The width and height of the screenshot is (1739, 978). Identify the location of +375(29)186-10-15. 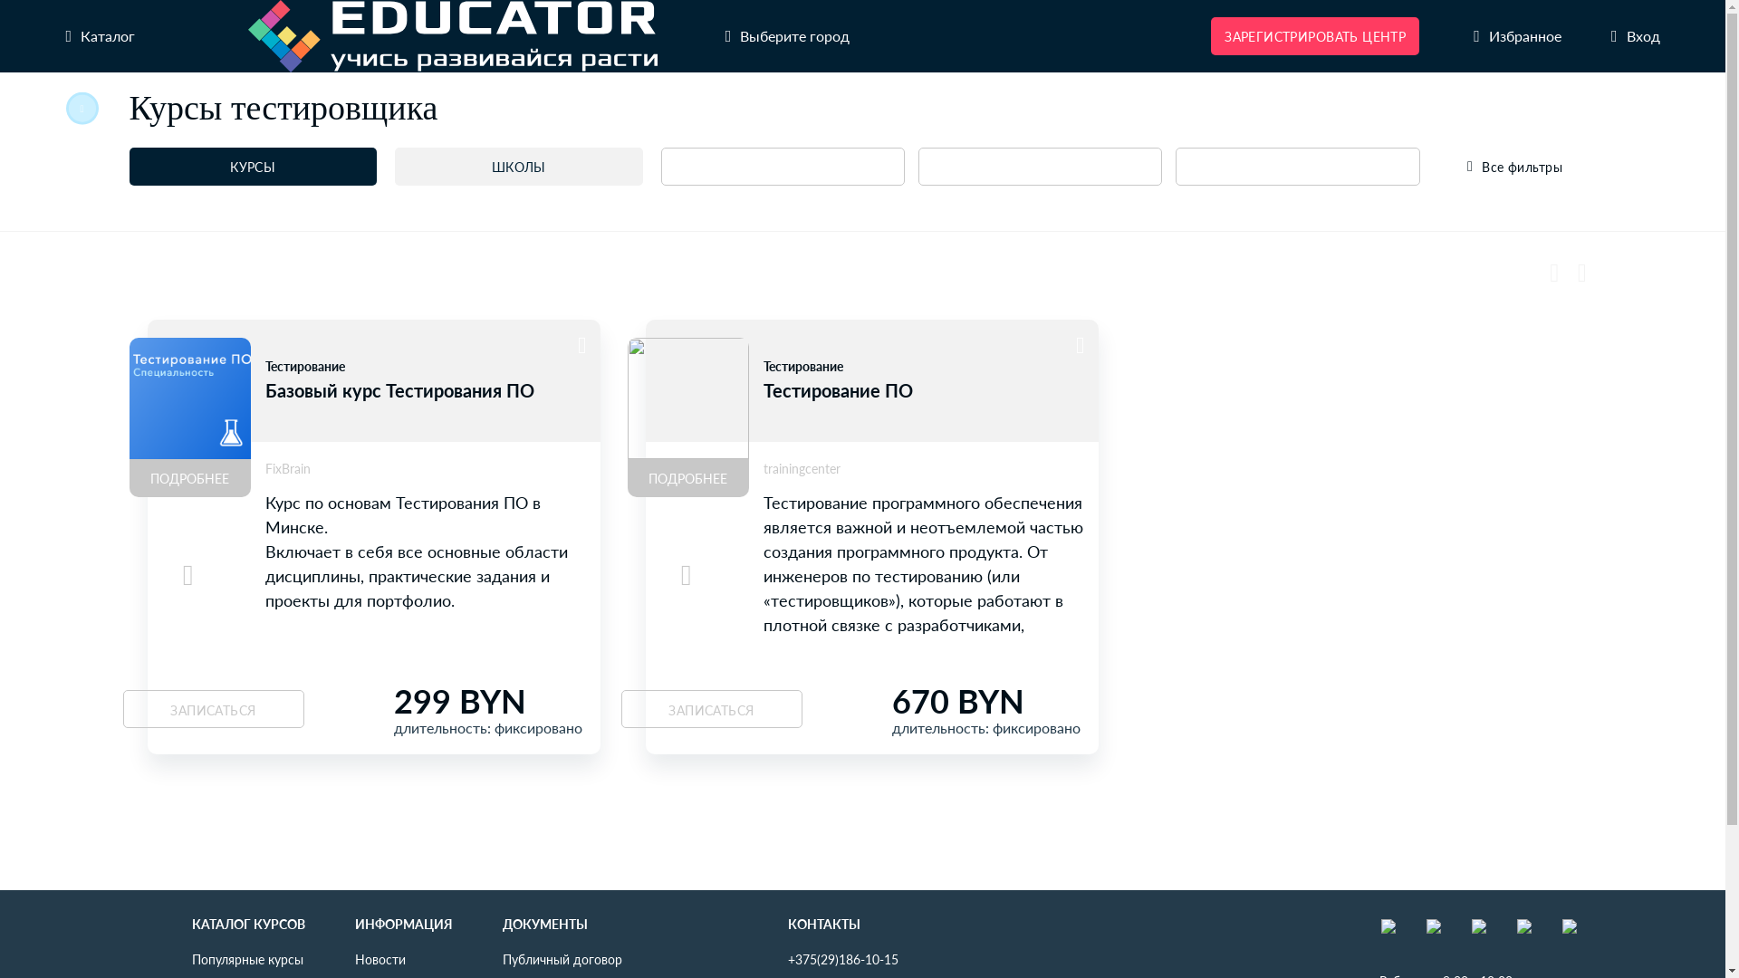
(843, 959).